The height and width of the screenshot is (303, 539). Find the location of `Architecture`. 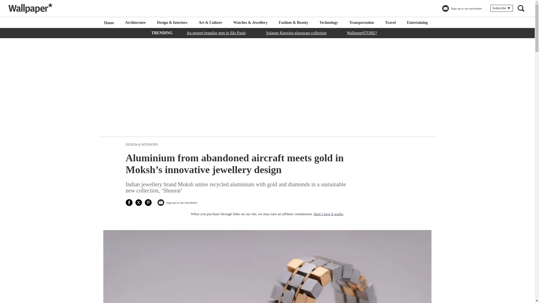

Architecture is located at coordinates (135, 22).